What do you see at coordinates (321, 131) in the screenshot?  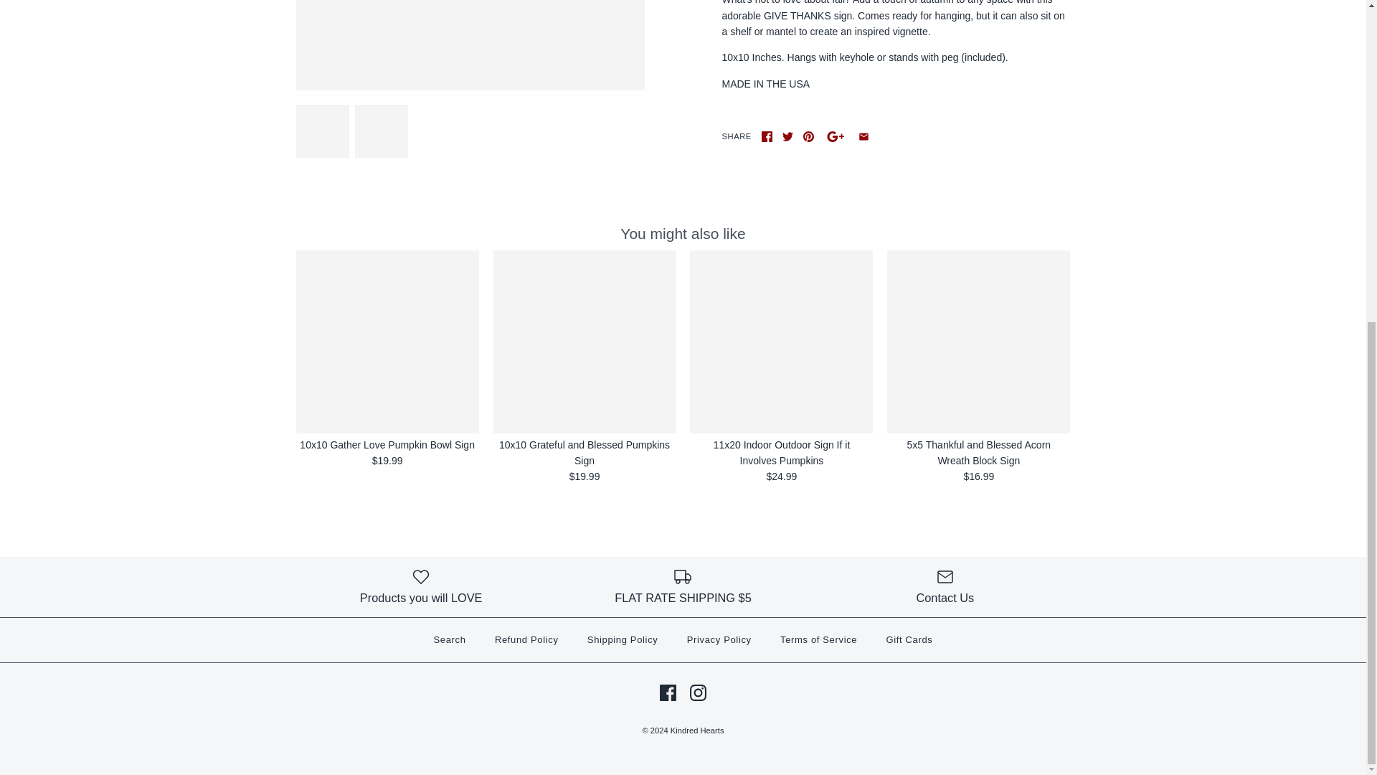 I see `10x10 Give Thanks Acorns Sign` at bounding box center [321, 131].